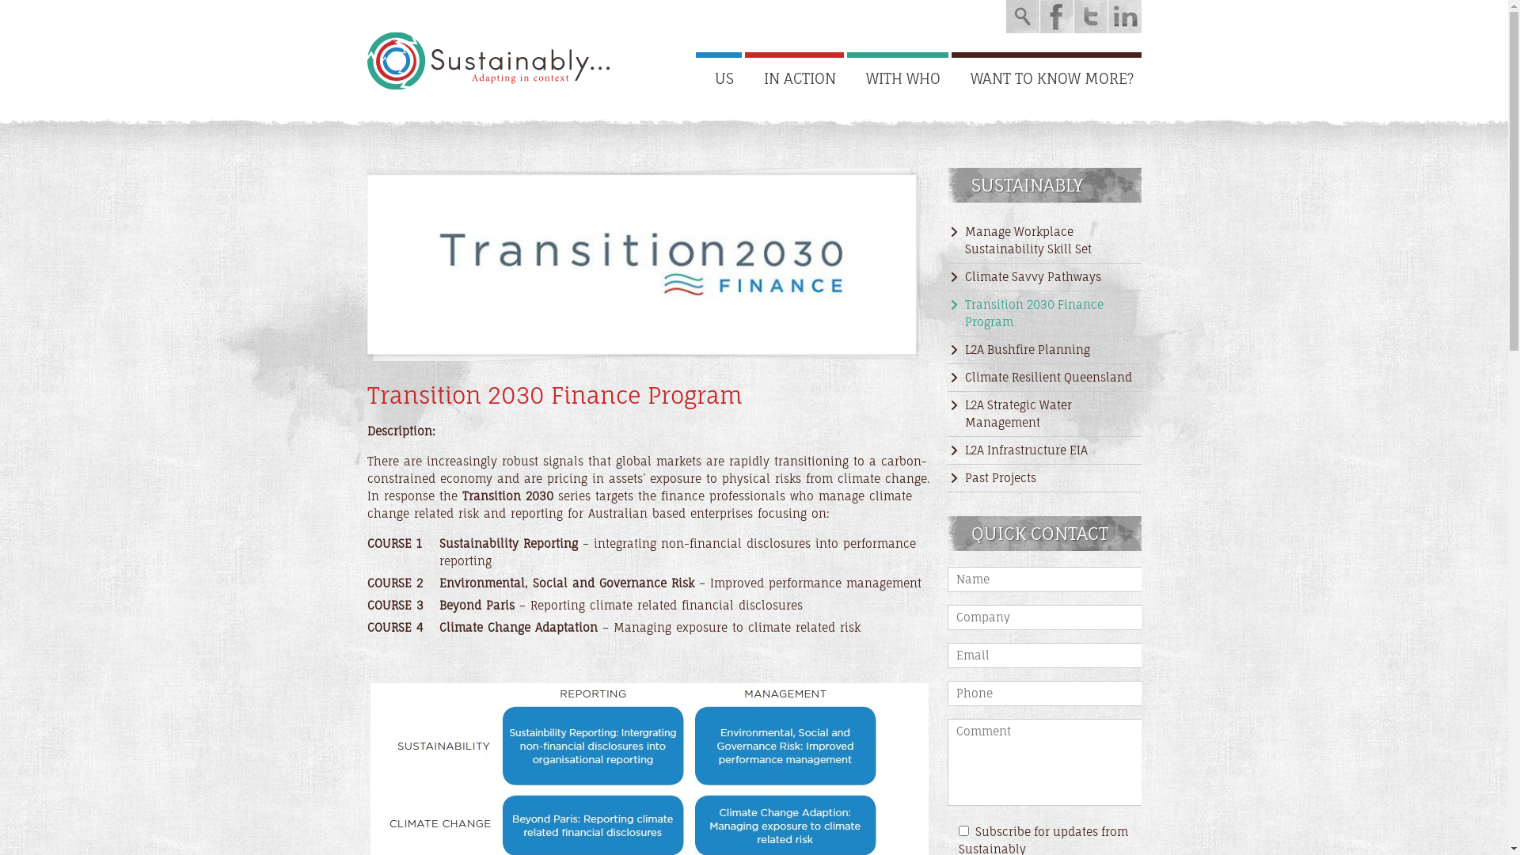 The width and height of the screenshot is (1520, 855). I want to click on WITH WHO, so click(898, 74).